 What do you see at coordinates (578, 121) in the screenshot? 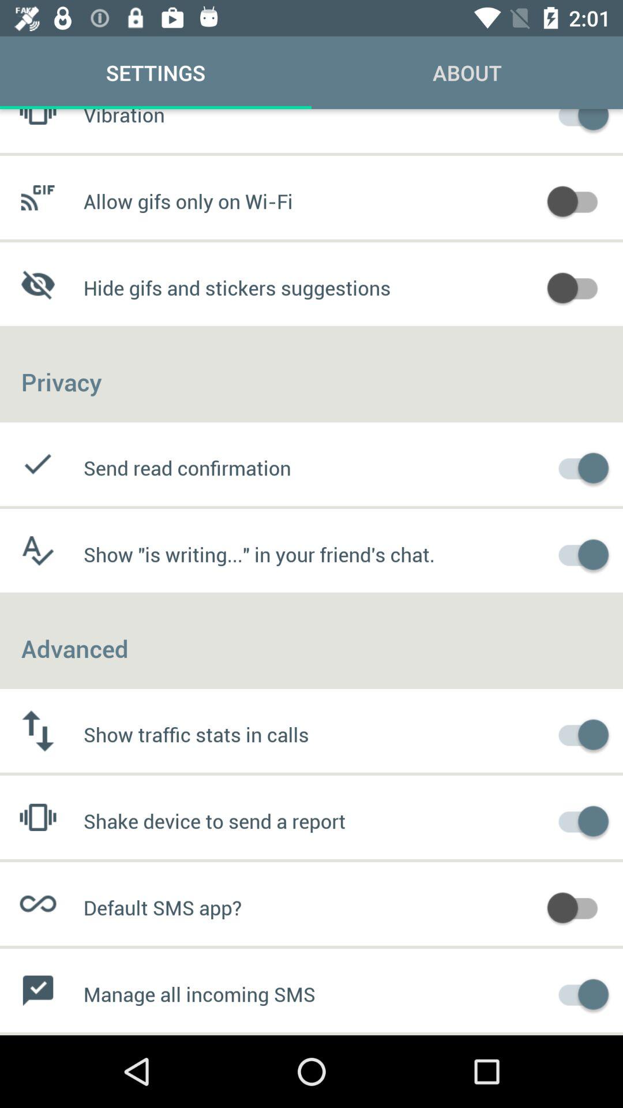
I see `toggle switch` at bounding box center [578, 121].